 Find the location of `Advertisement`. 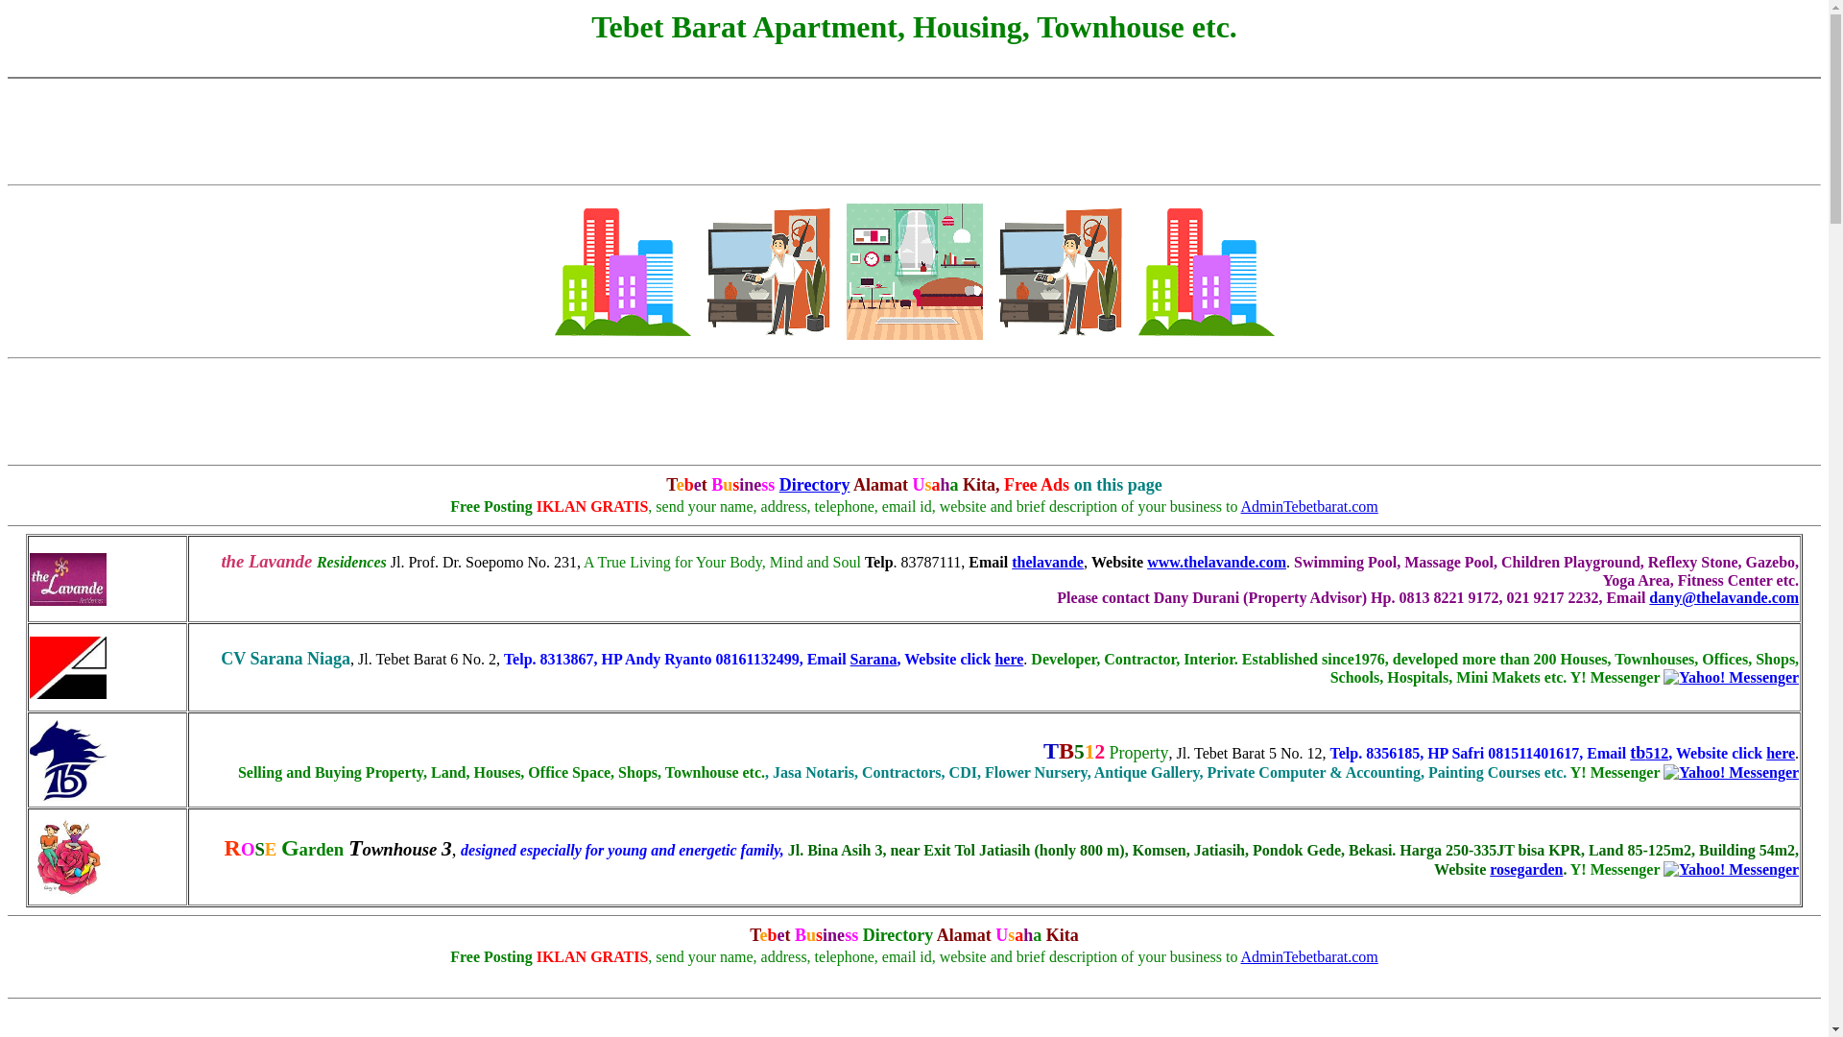

Advertisement is located at coordinates (913, 412).